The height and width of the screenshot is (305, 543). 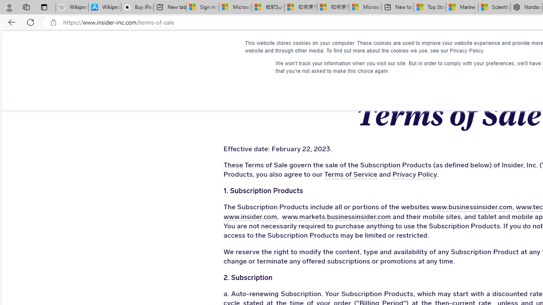 I want to click on Privacy Policy, so click(x=415, y=175).